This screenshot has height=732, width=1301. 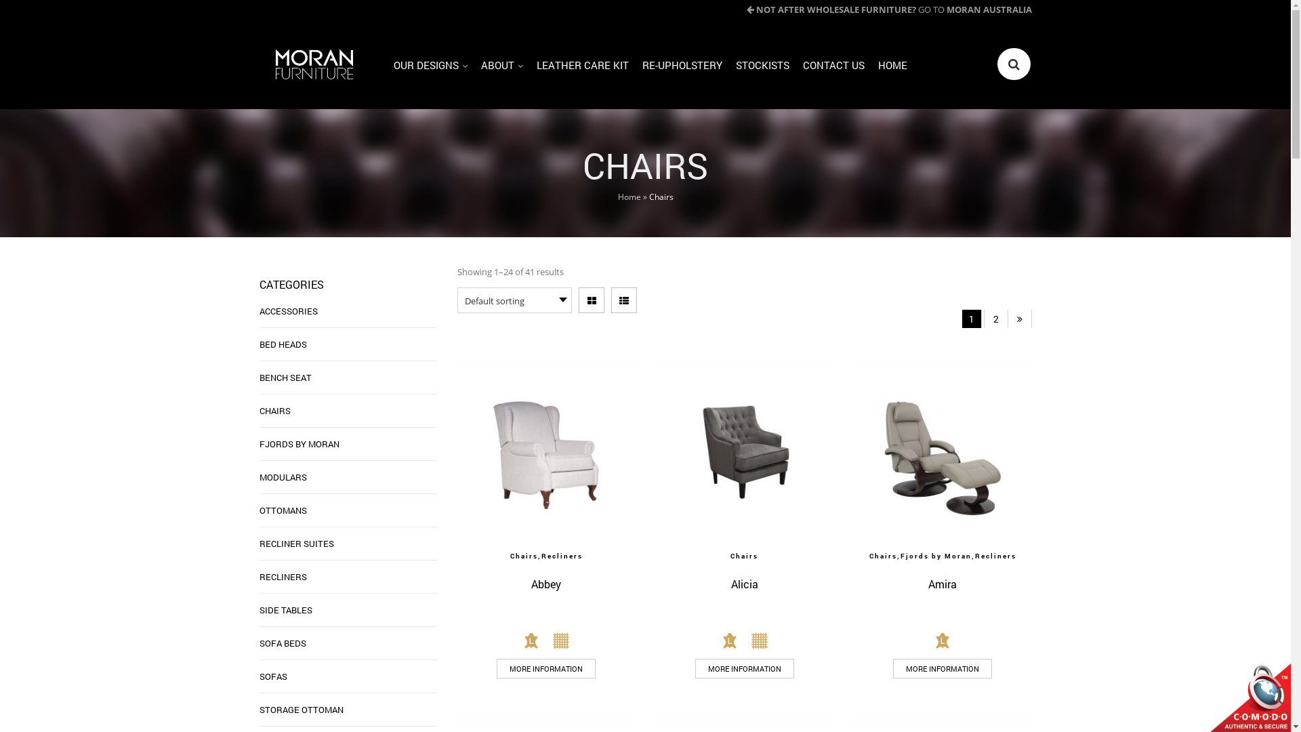 I want to click on Recliners, so click(x=562, y=556).